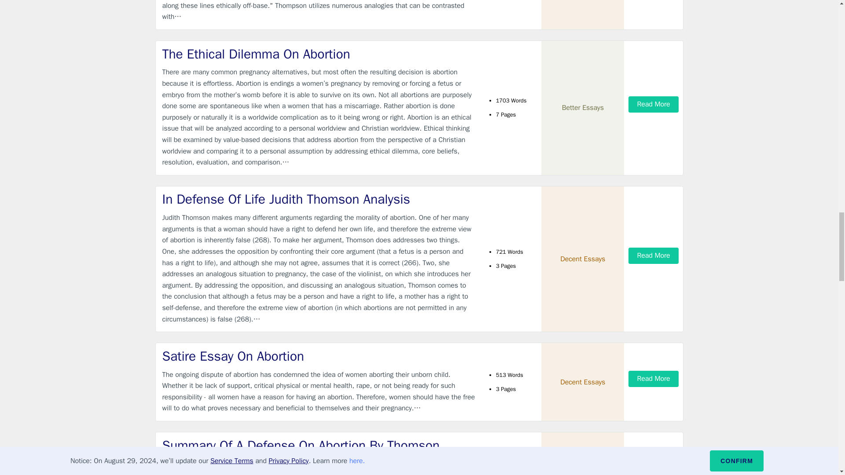  I want to click on In Defense Of Life Judith Thomson Analysis, so click(319, 200).